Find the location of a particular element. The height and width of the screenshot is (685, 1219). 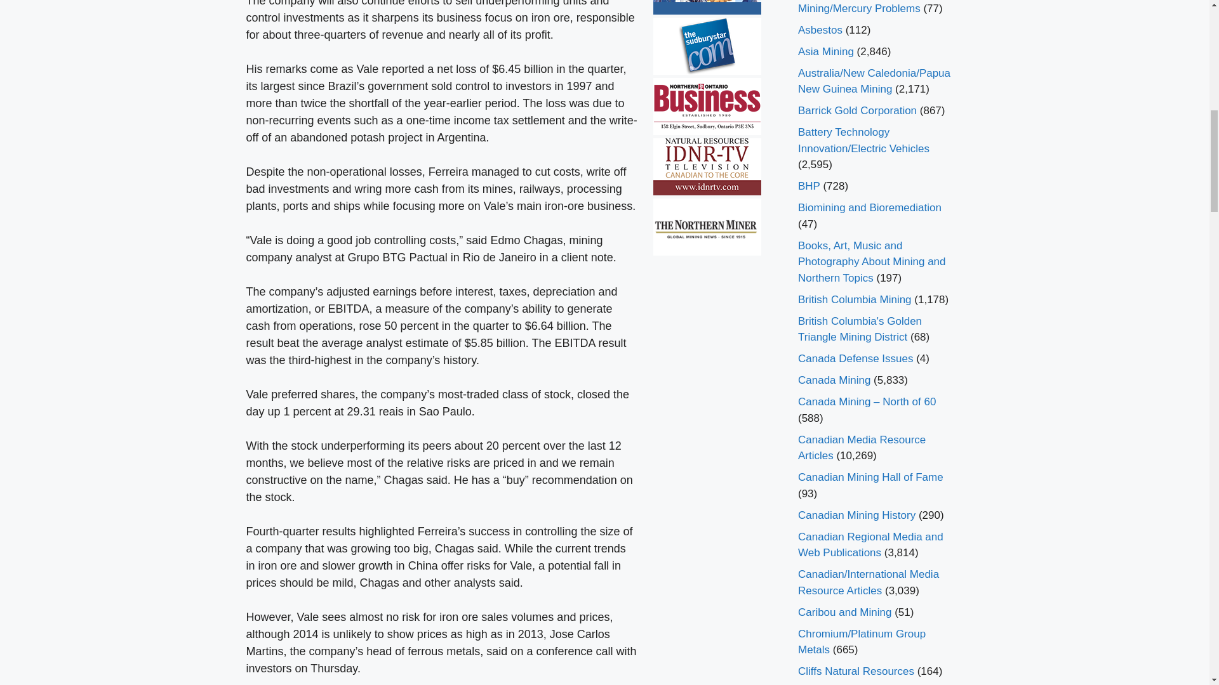

Scroll back to top is located at coordinates (1178, 602).